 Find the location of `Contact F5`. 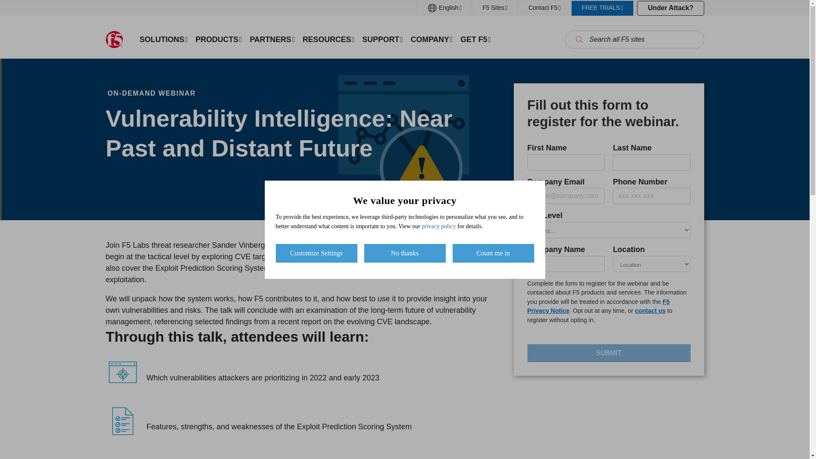

Contact F5 is located at coordinates (544, 8).